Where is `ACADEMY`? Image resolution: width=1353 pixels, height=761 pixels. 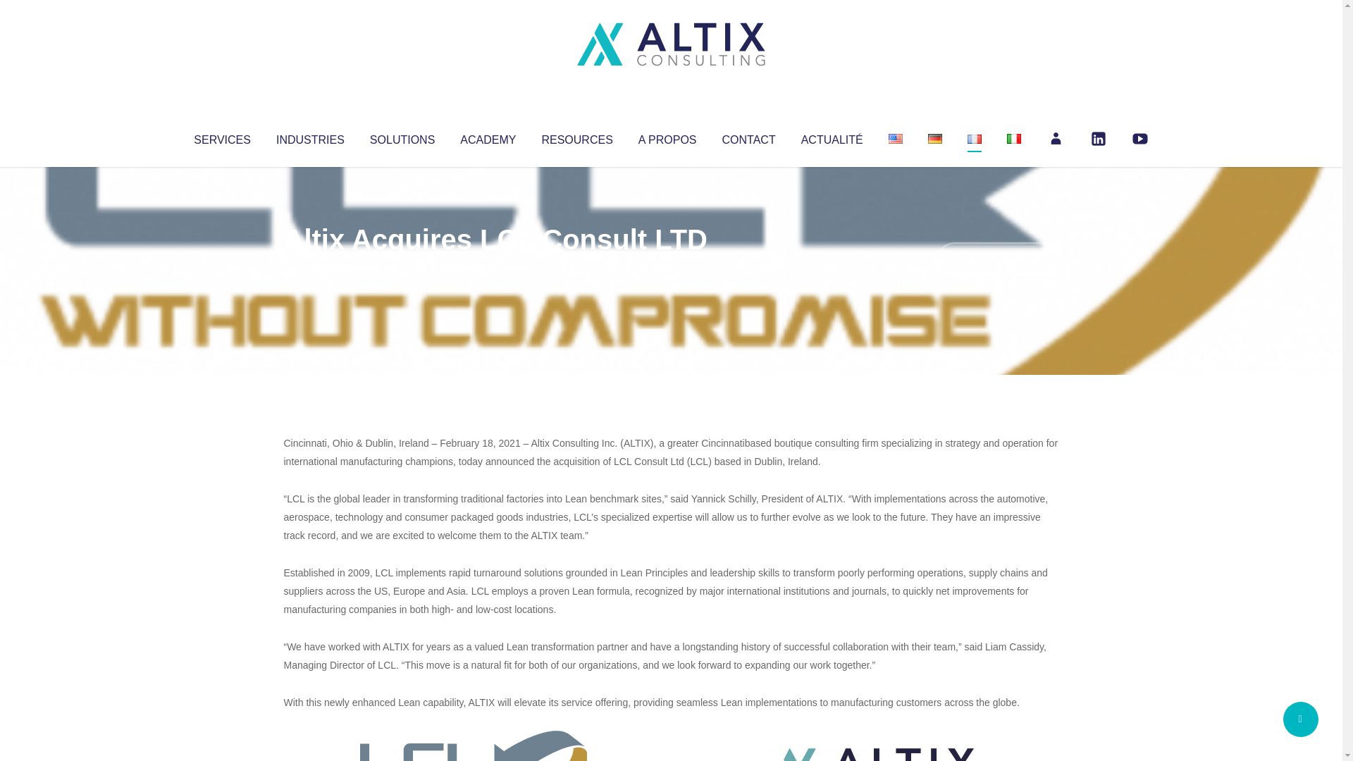 ACADEMY is located at coordinates (488, 137).